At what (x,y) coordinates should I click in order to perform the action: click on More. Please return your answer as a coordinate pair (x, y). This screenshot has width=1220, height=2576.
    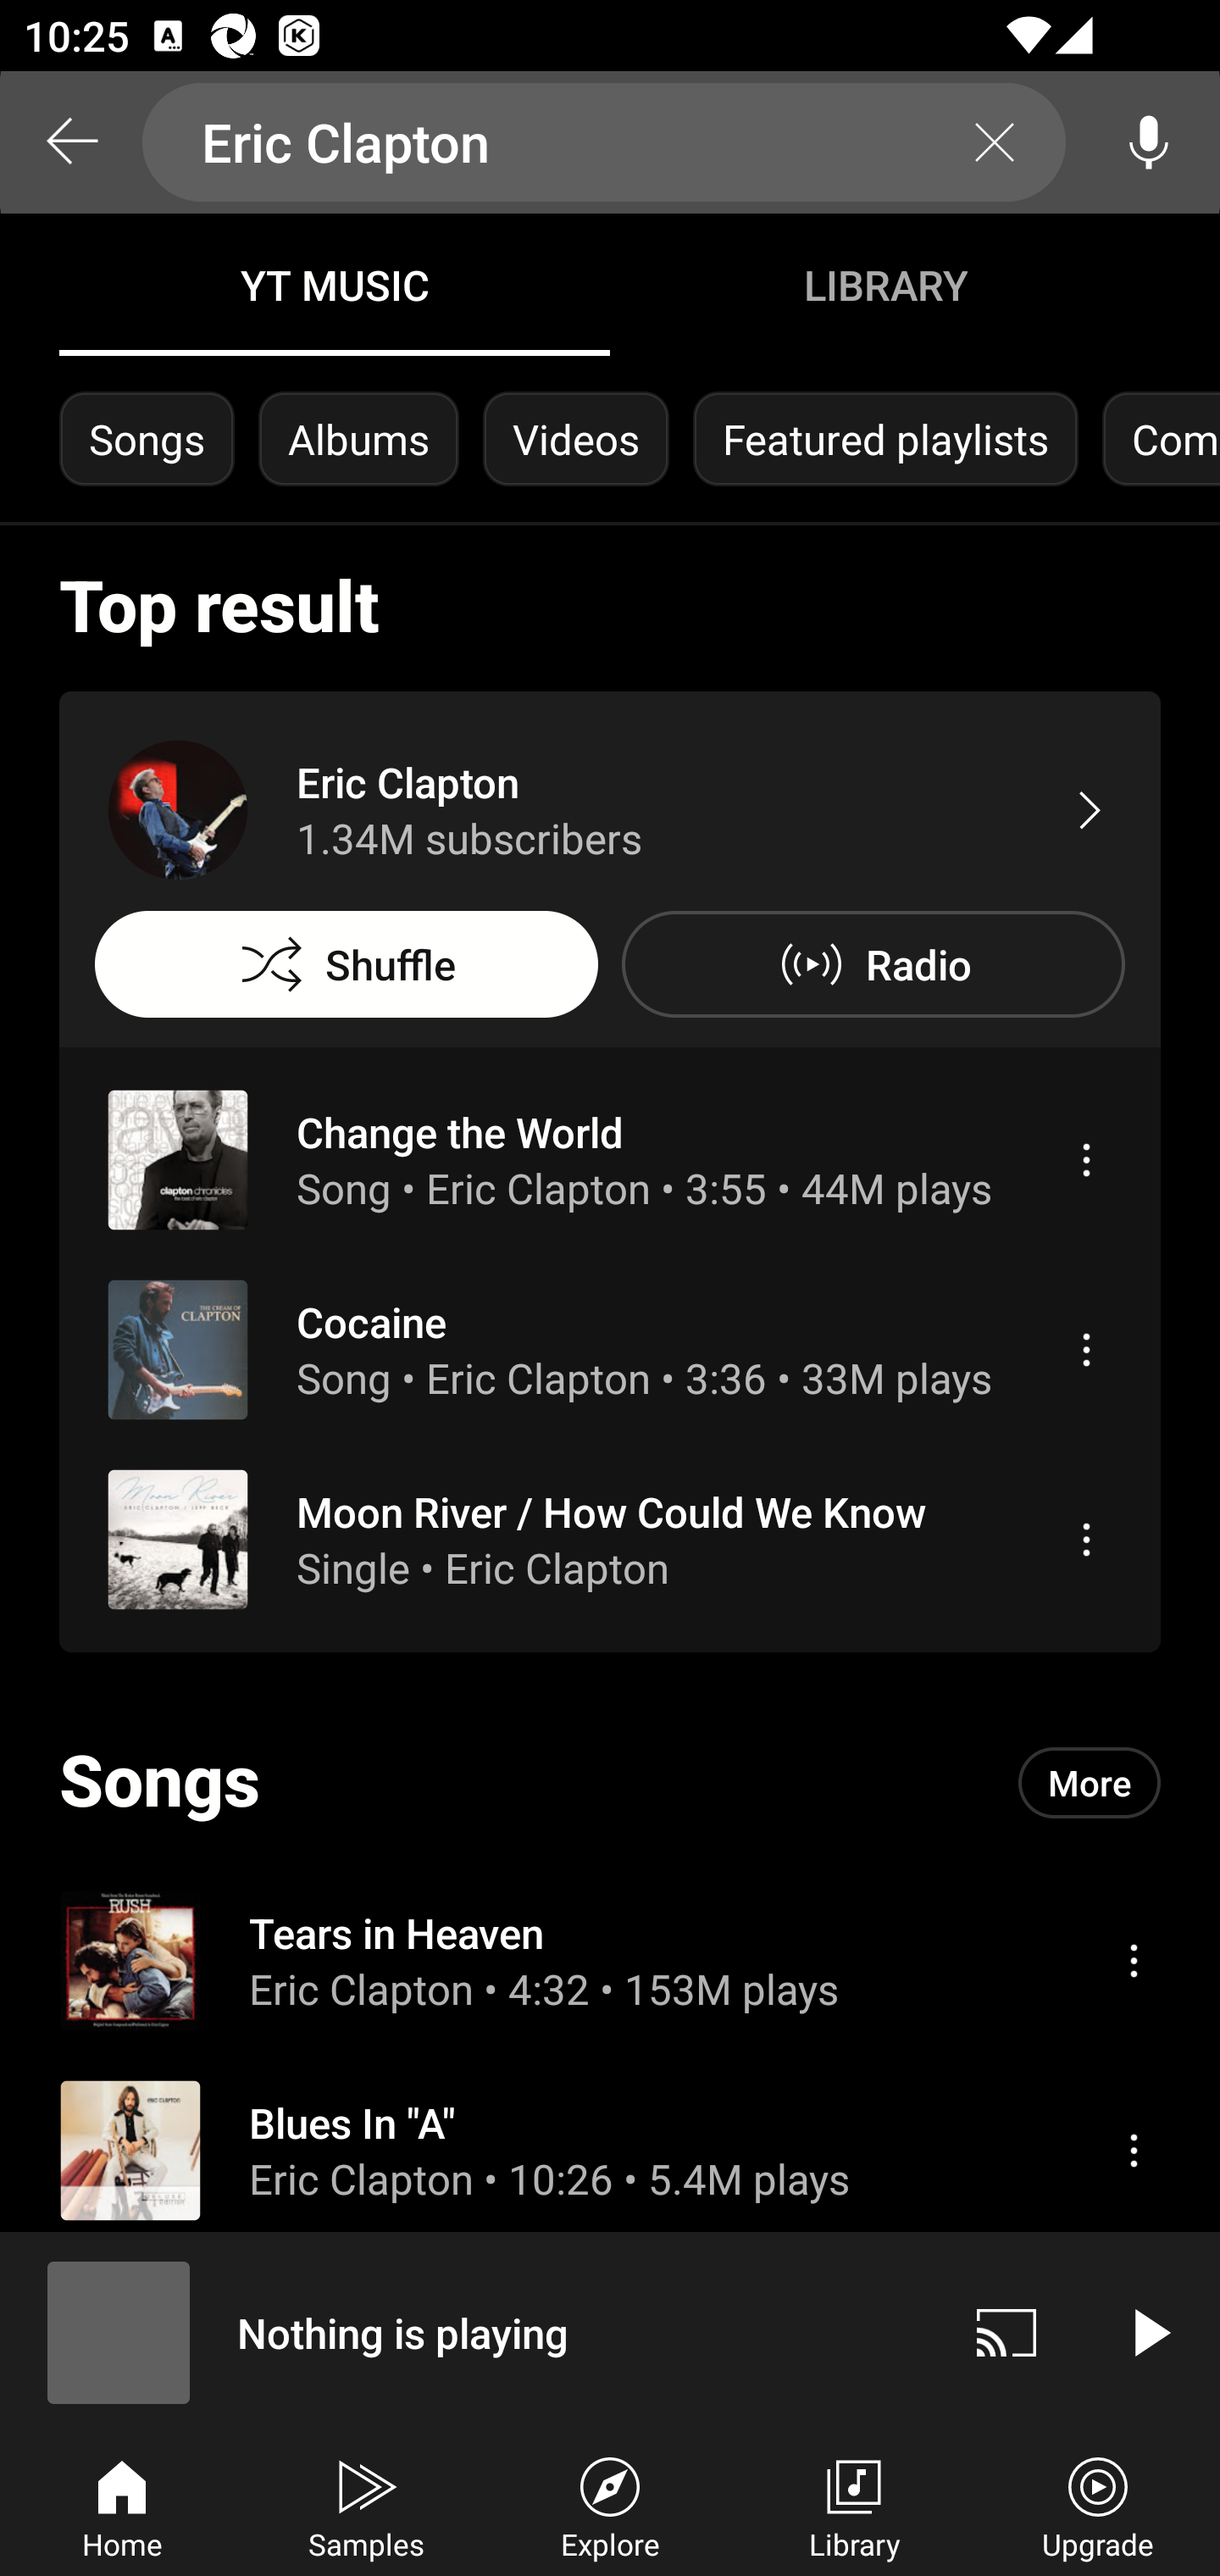
    Looking at the image, I should click on (1090, 1783).